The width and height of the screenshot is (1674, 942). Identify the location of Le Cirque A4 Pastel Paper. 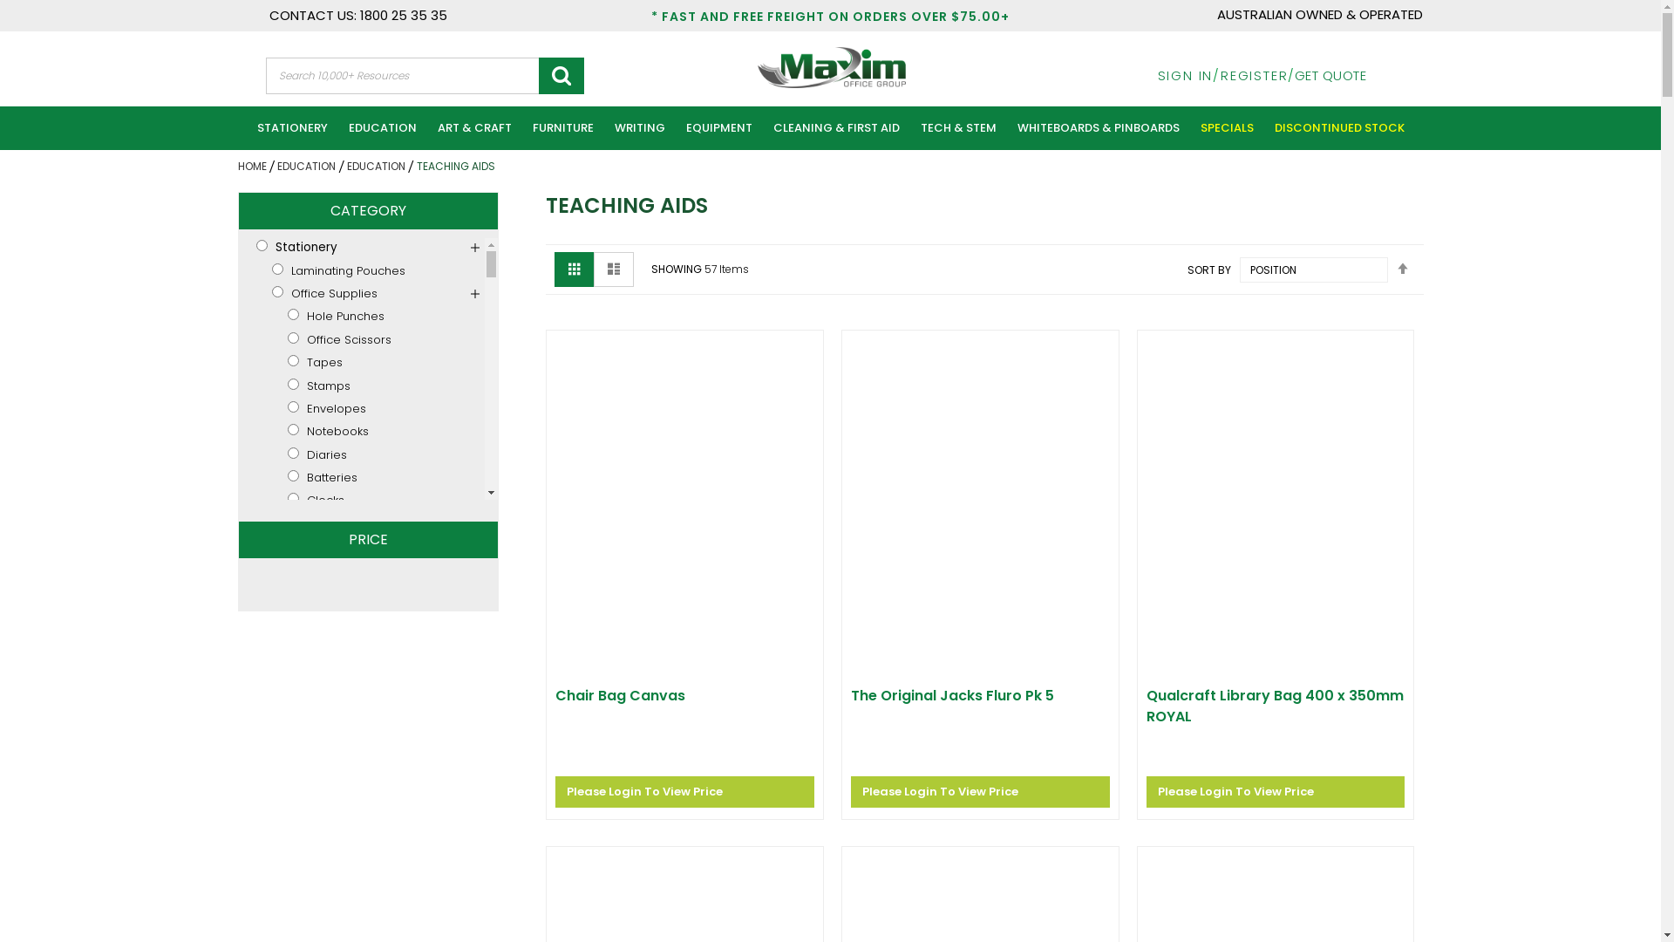
(382, 809).